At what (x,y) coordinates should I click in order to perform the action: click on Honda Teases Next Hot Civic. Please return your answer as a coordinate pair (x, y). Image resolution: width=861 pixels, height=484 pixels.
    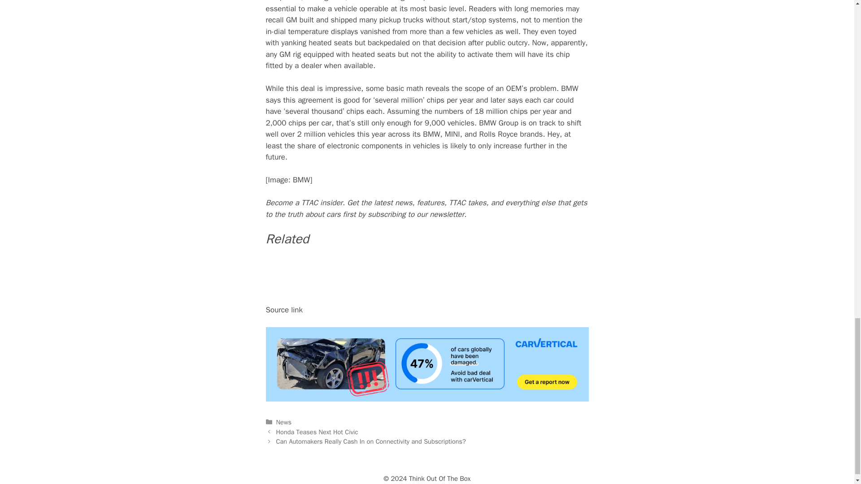
    Looking at the image, I should click on (317, 432).